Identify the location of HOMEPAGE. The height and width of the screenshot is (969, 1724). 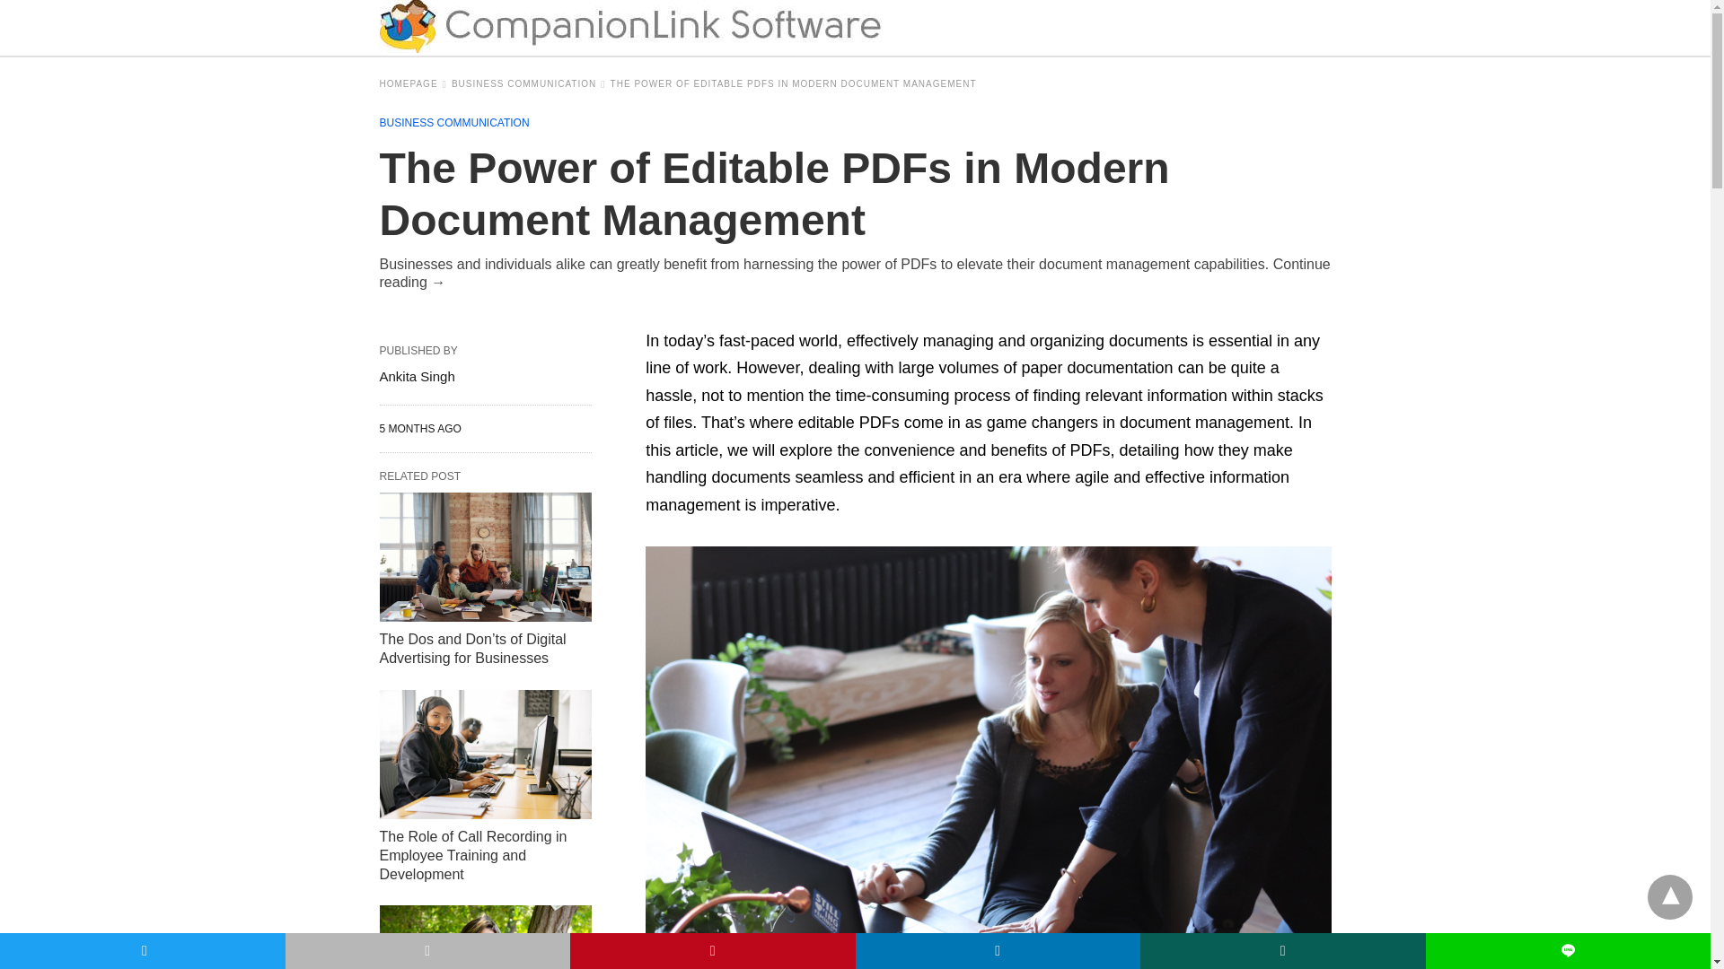
(413, 83).